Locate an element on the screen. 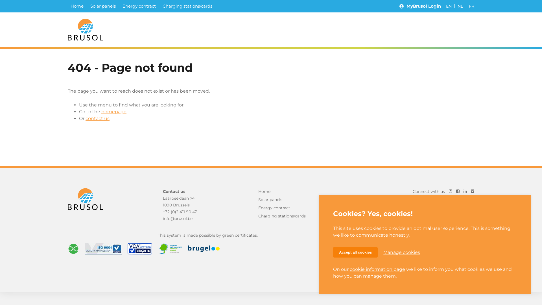 The height and width of the screenshot is (305, 542). homepage is located at coordinates (114, 112).